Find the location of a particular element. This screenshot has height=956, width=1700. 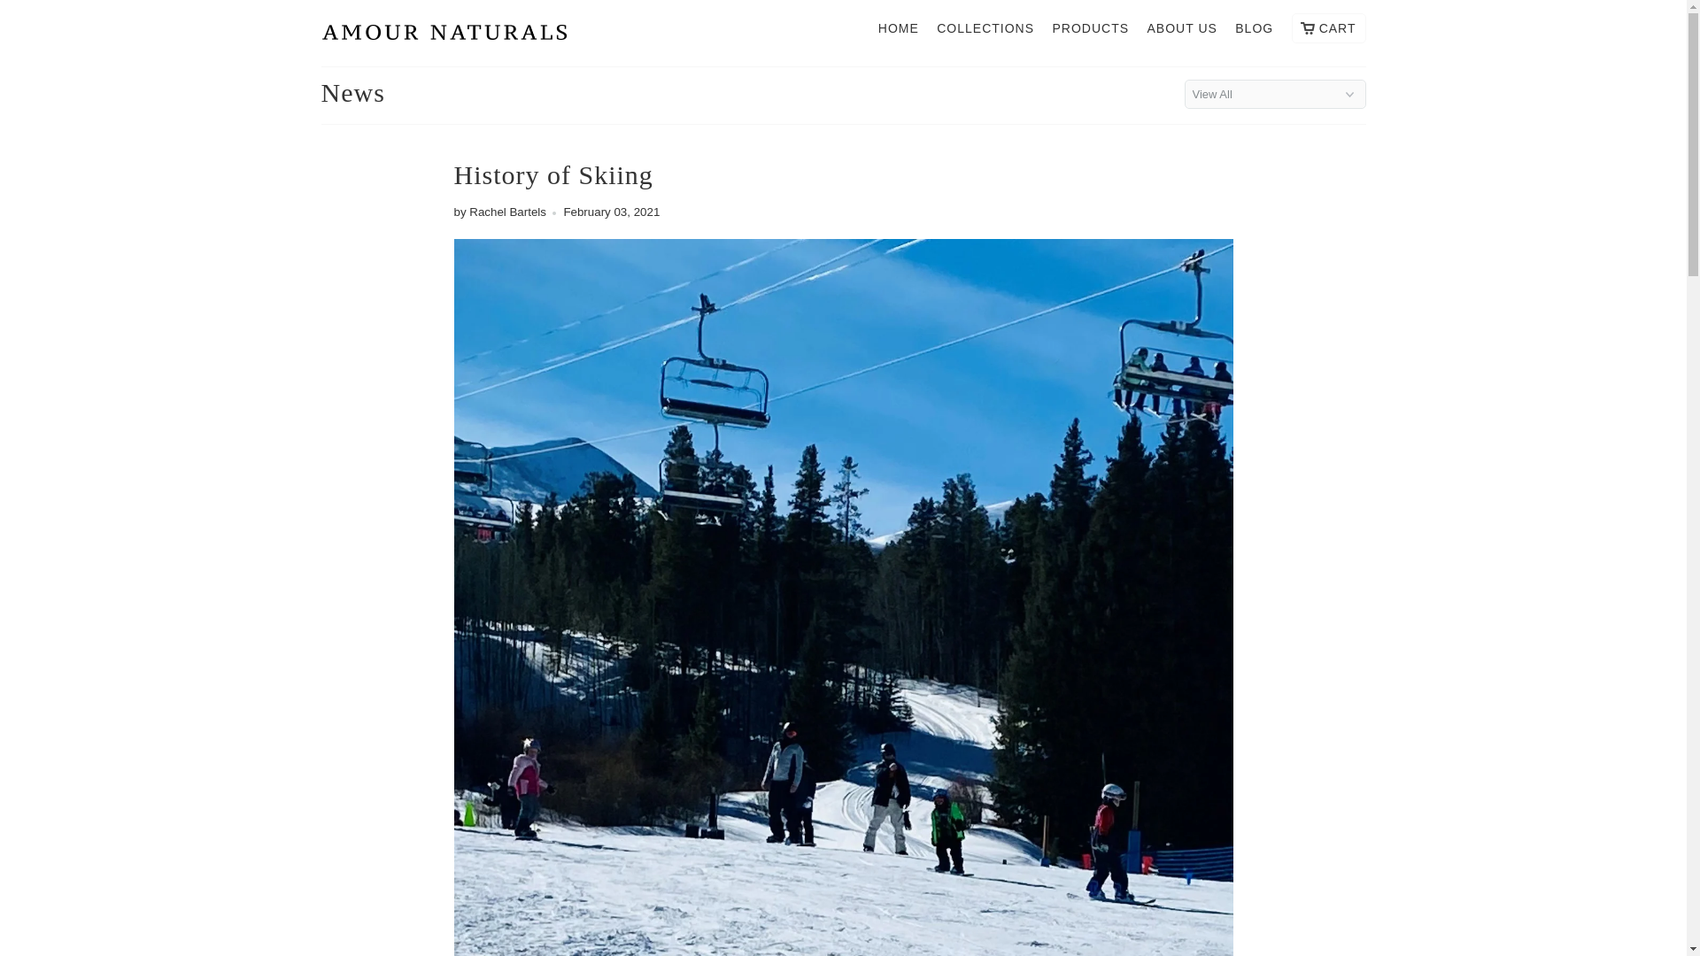

CART is located at coordinates (1329, 28).